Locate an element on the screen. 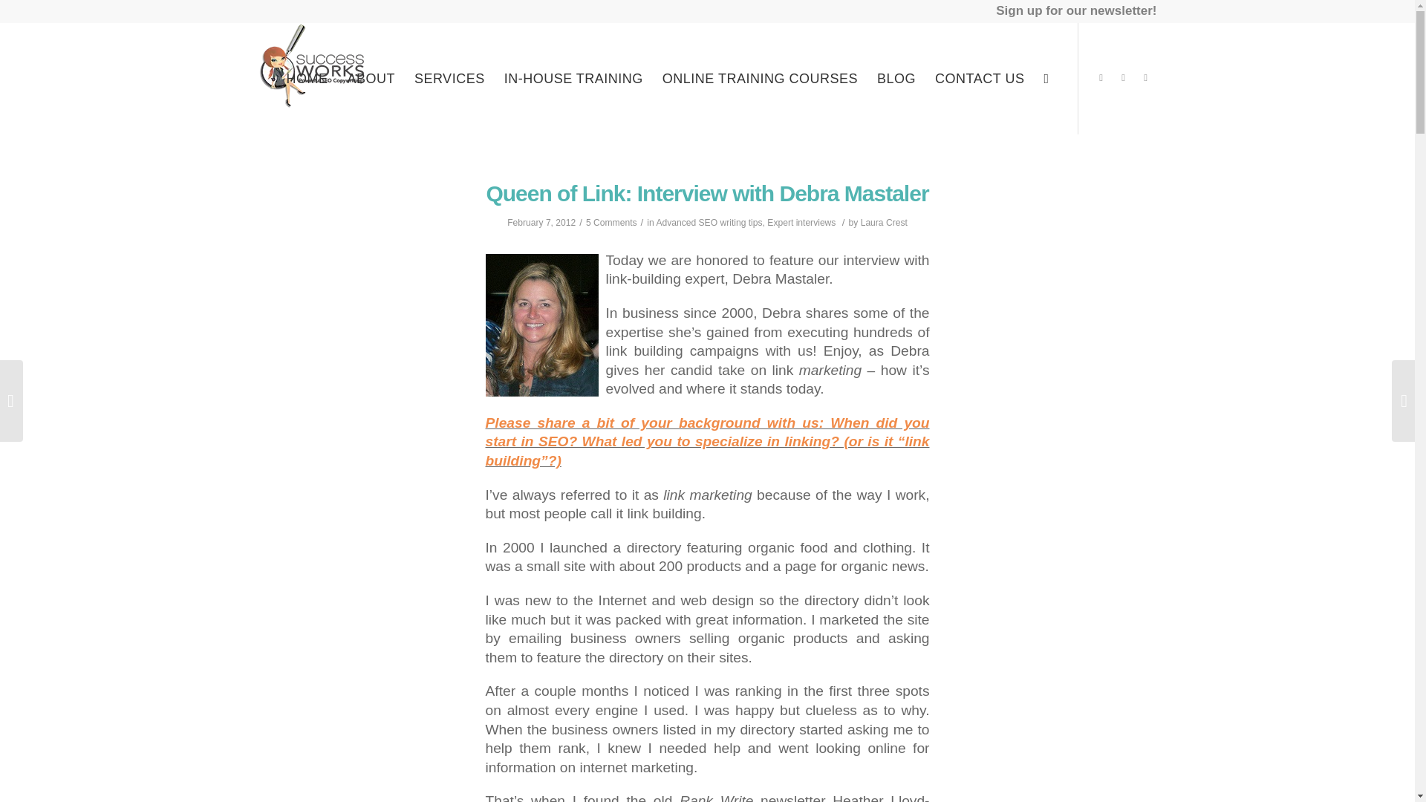 This screenshot has width=1426, height=802. Posts by Laura Crest is located at coordinates (884, 222).